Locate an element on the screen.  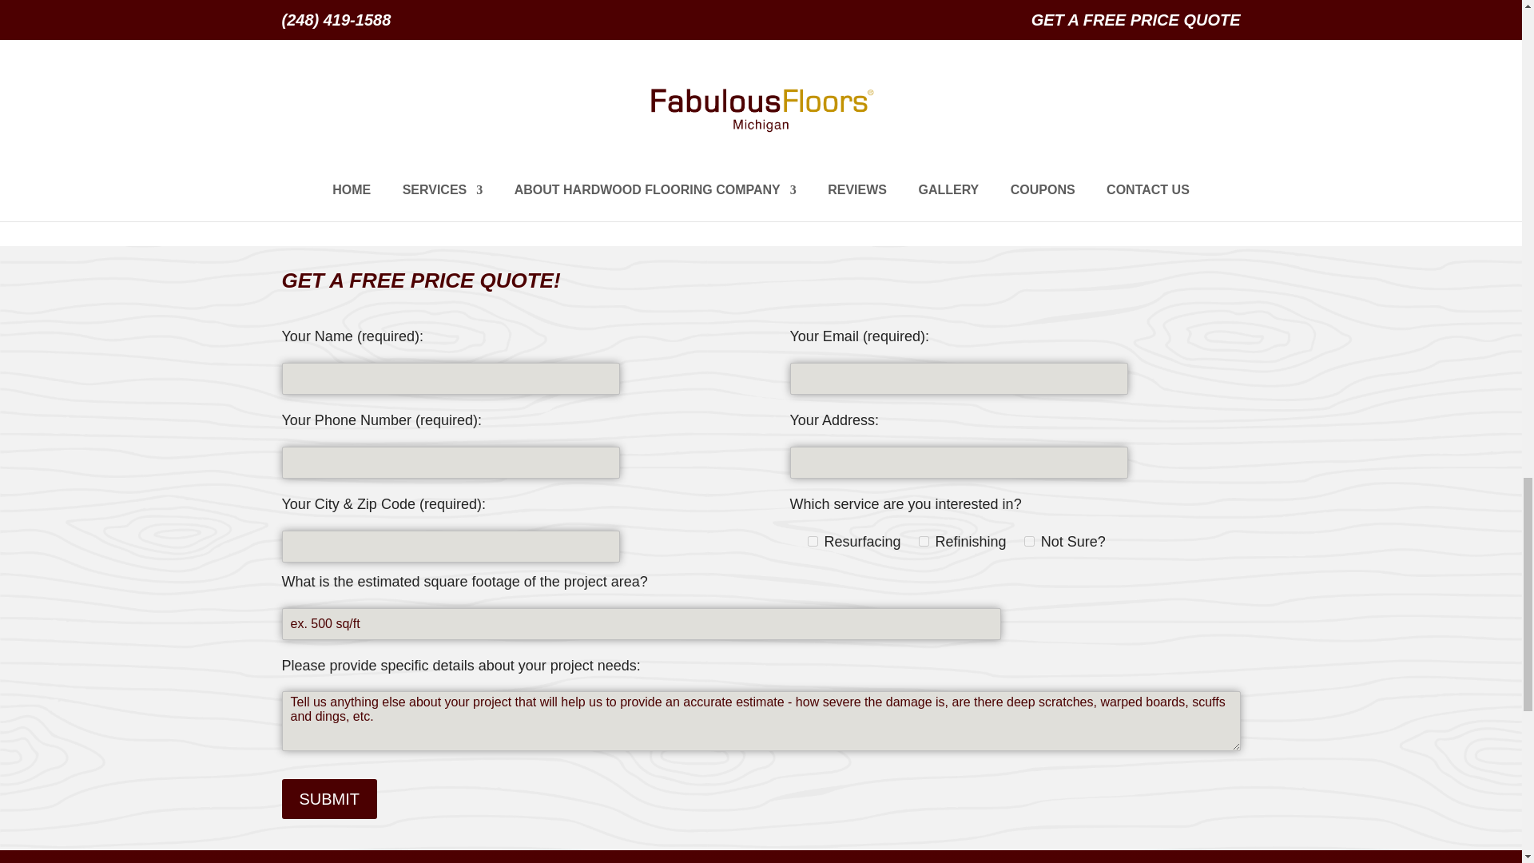
SUBMIT is located at coordinates (329, 799).